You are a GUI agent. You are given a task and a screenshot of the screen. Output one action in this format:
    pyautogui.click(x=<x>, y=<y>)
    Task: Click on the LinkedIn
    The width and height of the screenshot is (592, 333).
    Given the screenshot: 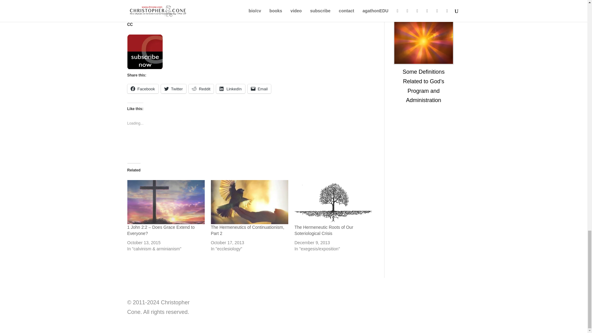 What is the action you would take?
    pyautogui.click(x=230, y=89)
    